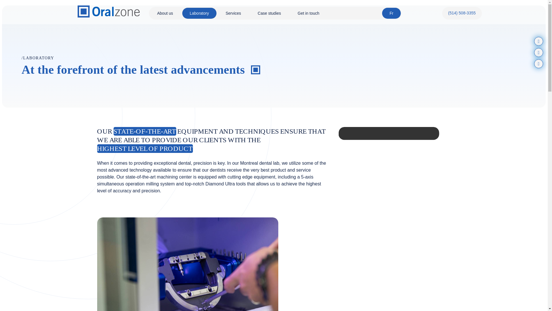 The image size is (552, 311). What do you see at coordinates (165, 13) in the screenshot?
I see `About us` at bounding box center [165, 13].